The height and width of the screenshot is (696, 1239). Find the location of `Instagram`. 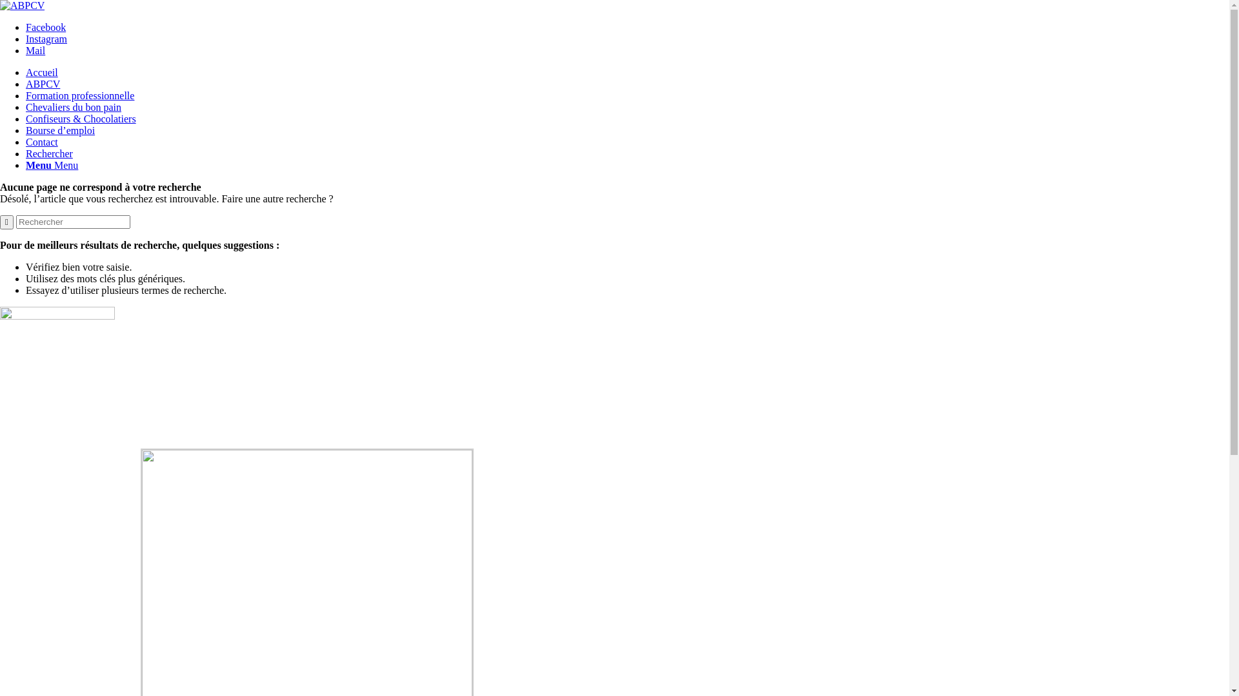

Instagram is located at coordinates (46, 39).